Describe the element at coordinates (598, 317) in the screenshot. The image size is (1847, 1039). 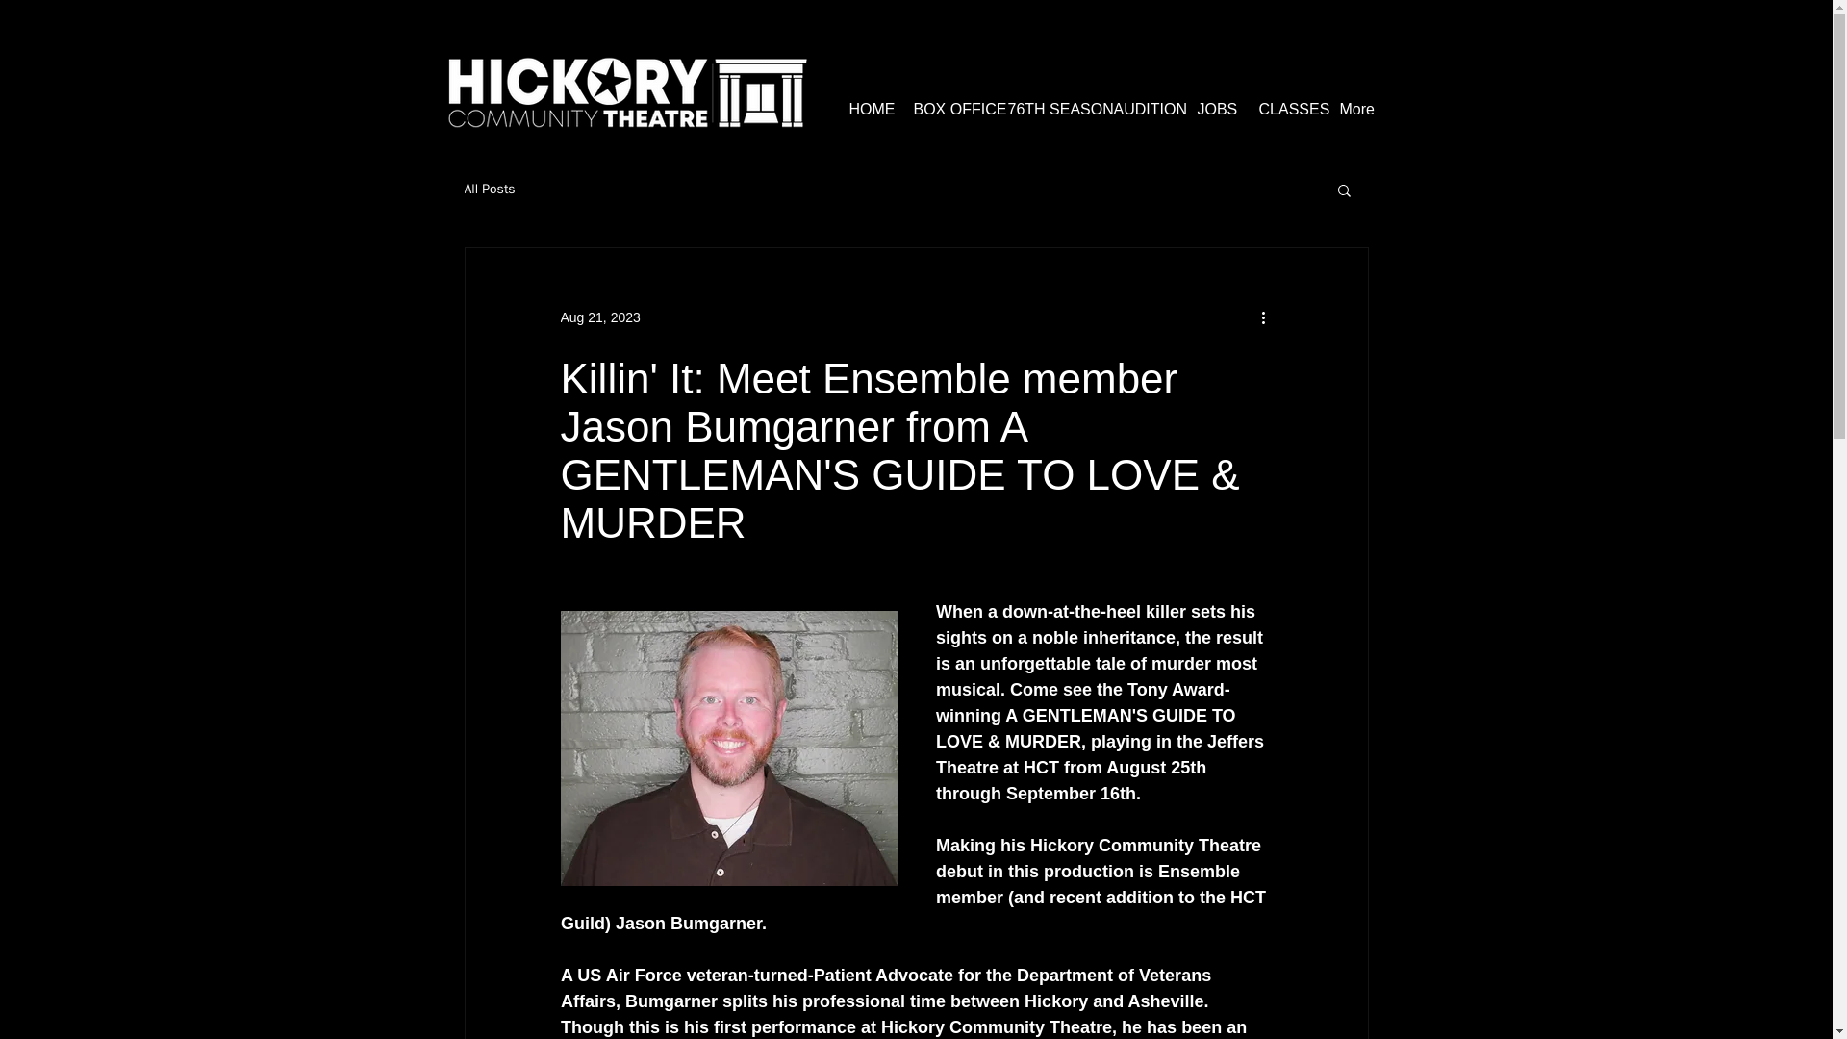
I see `Aug 21, 2023` at that location.